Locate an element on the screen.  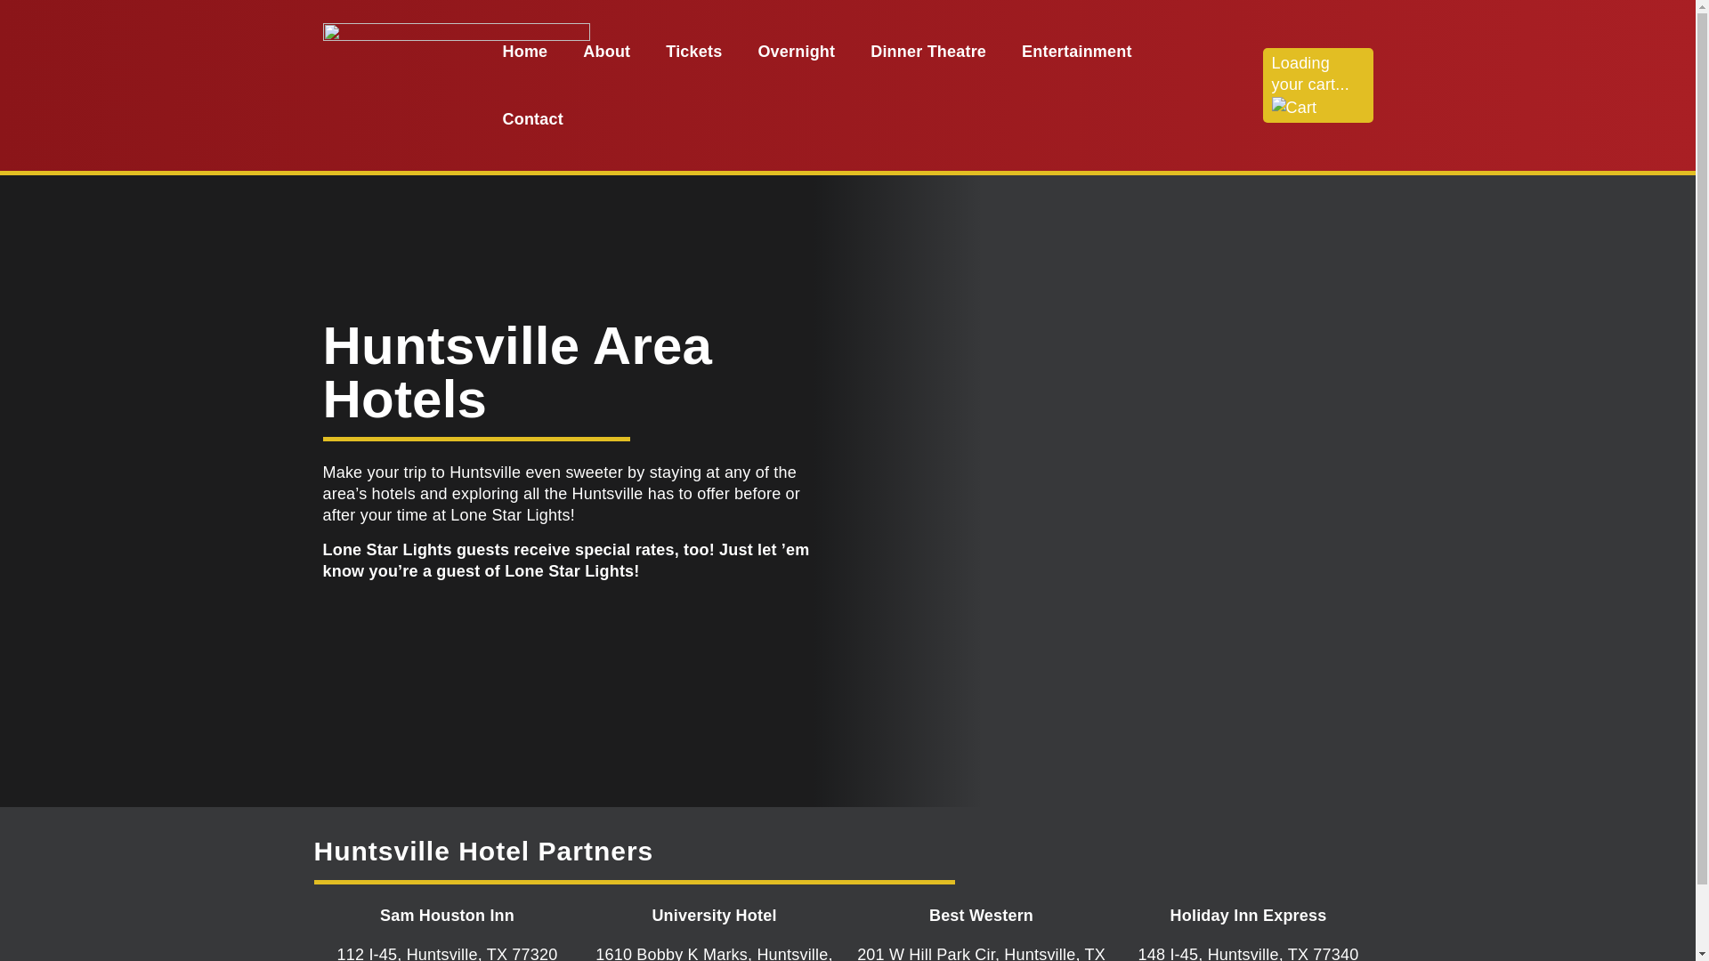
Overnight is located at coordinates (796, 52).